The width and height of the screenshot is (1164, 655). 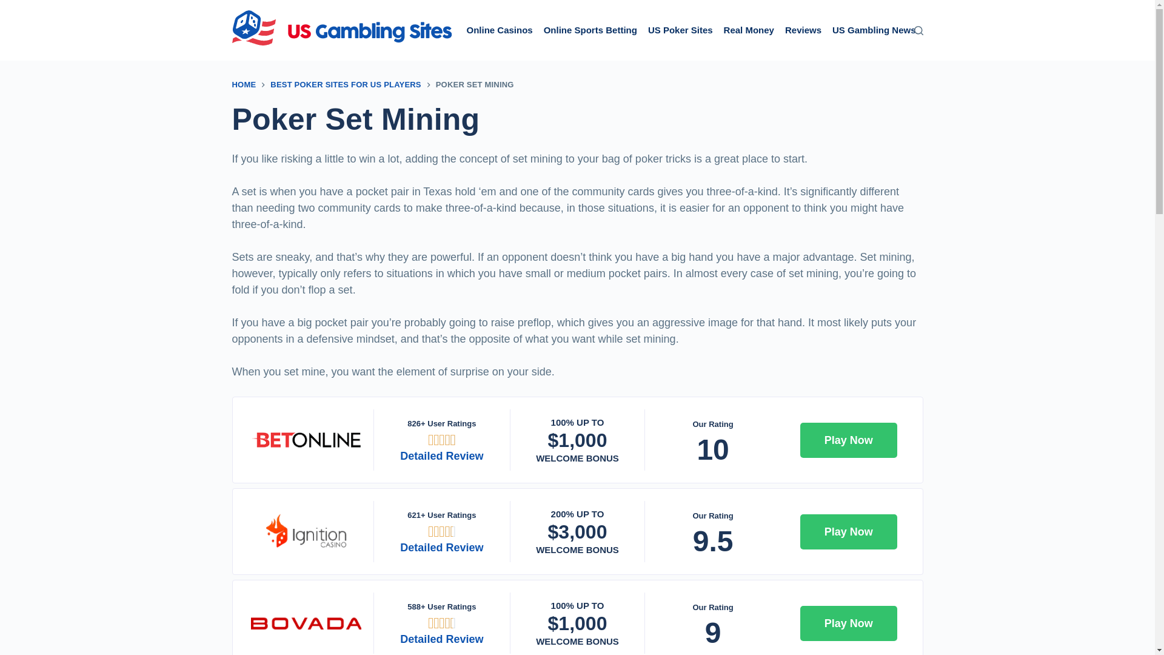 I want to click on Online Sports Betting, so click(x=590, y=30).